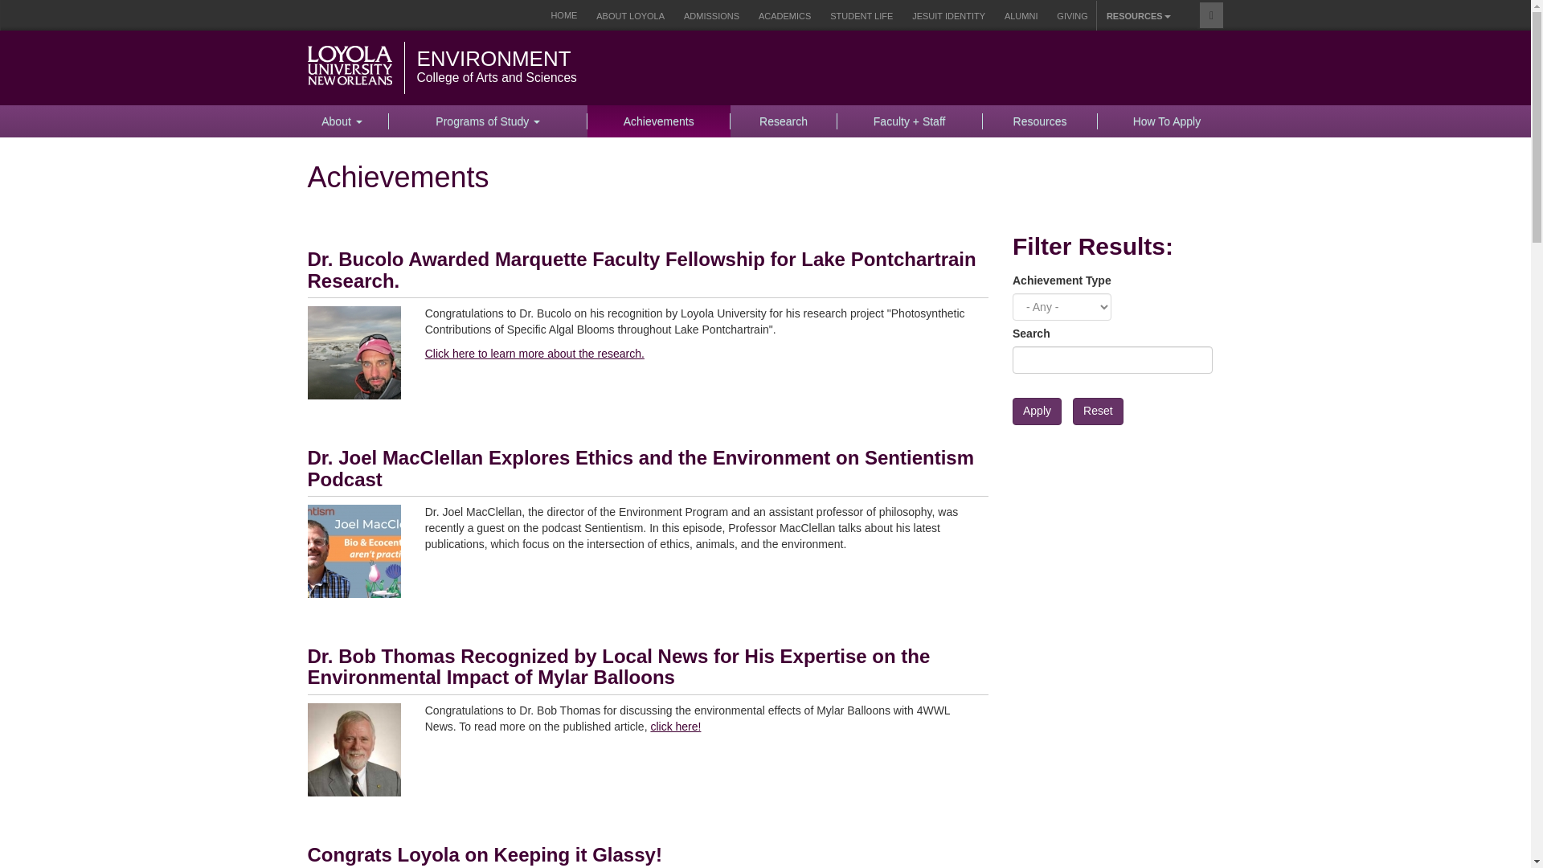 This screenshot has width=1543, height=868. Describe the element at coordinates (784, 16) in the screenshot. I see `ACADEMICS` at that location.